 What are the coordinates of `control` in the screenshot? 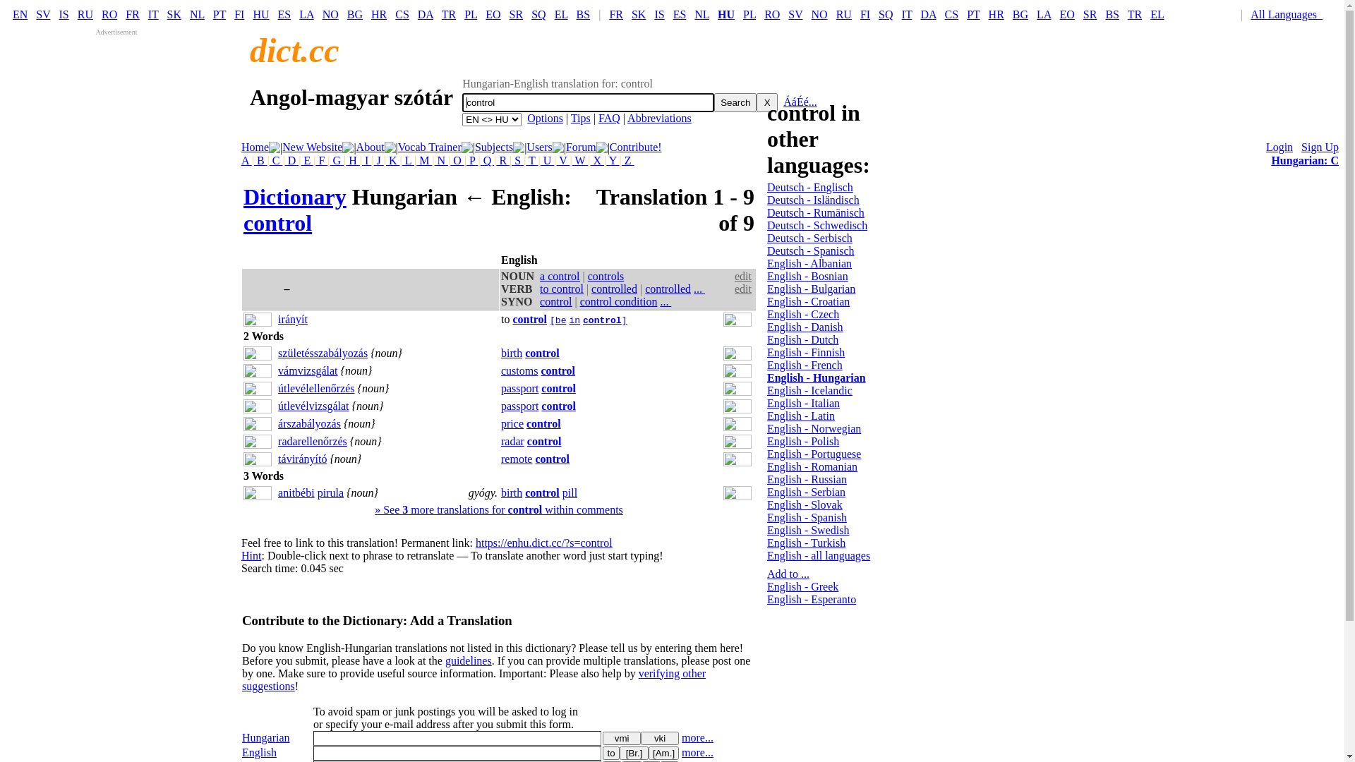 It's located at (542, 353).